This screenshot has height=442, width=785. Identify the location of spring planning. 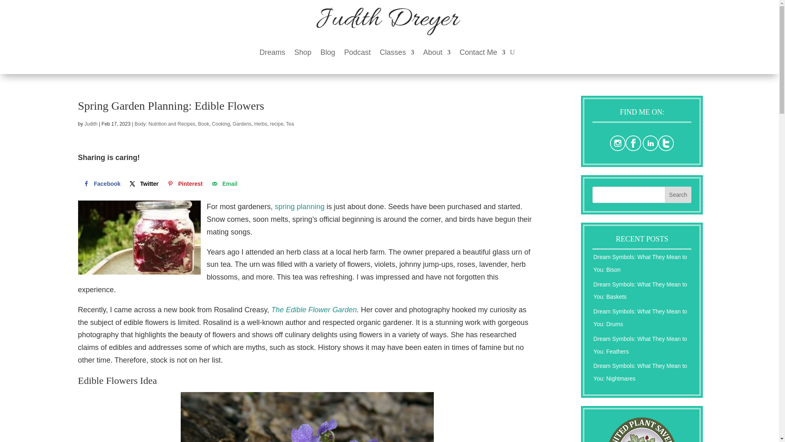
(300, 206).